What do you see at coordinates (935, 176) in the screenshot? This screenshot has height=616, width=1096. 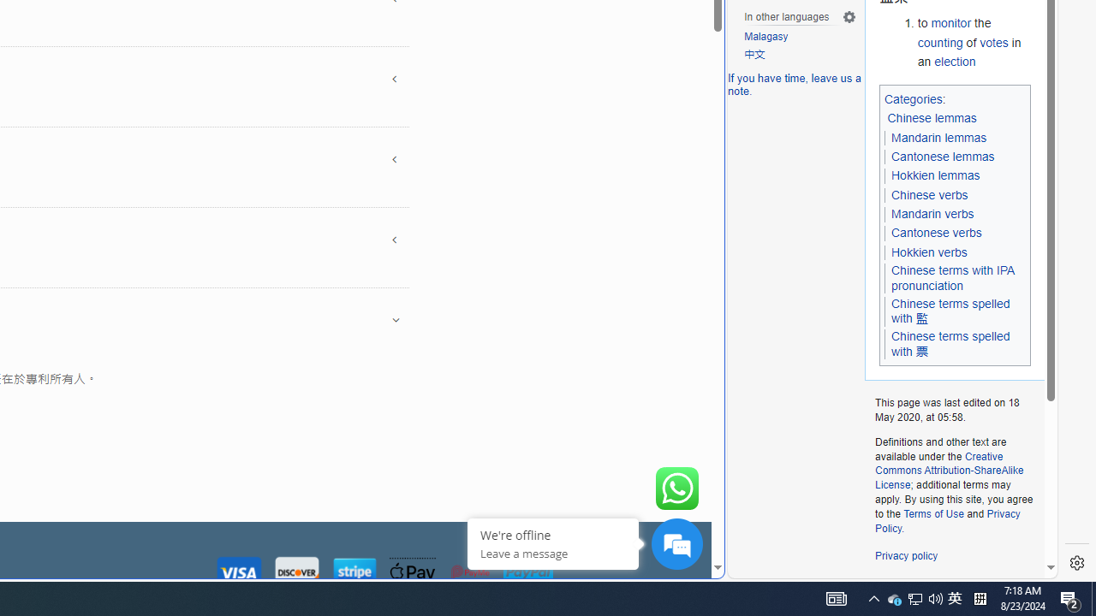 I see `Hokkien lemmas` at bounding box center [935, 176].